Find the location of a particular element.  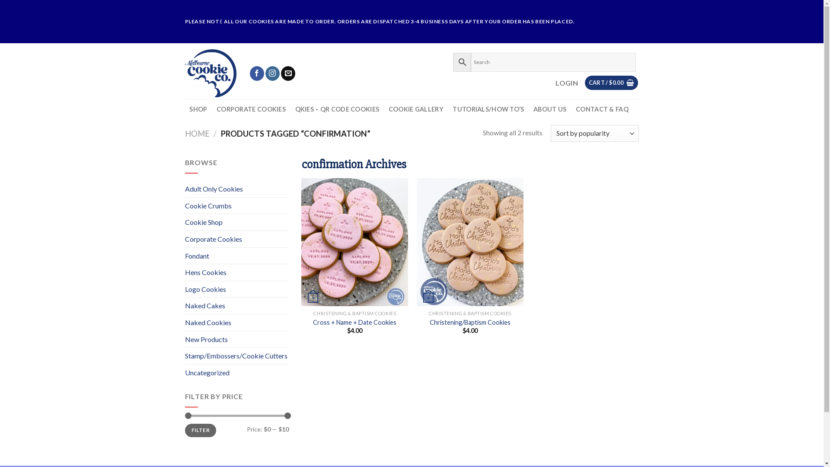

Naked Cakes is located at coordinates (237, 306).